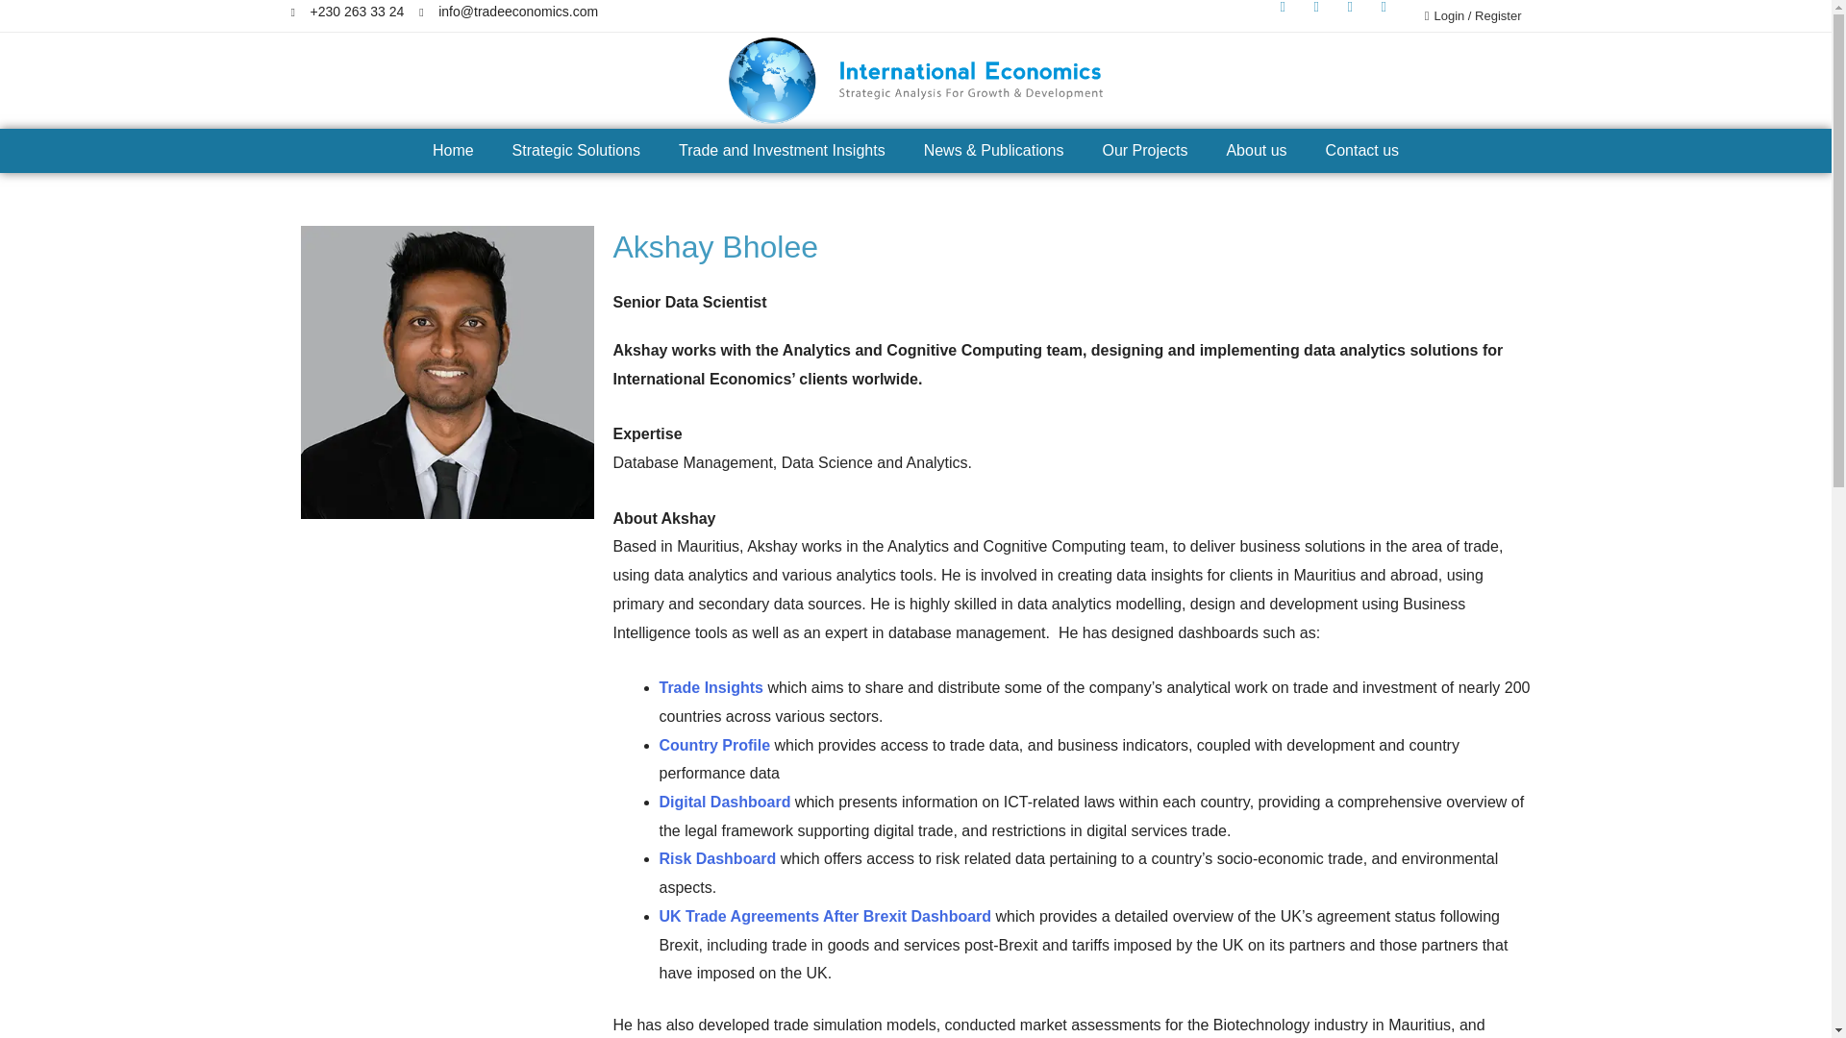 The height and width of the screenshot is (1038, 1846). Describe the element at coordinates (1144, 150) in the screenshot. I see `Our Projects` at that location.